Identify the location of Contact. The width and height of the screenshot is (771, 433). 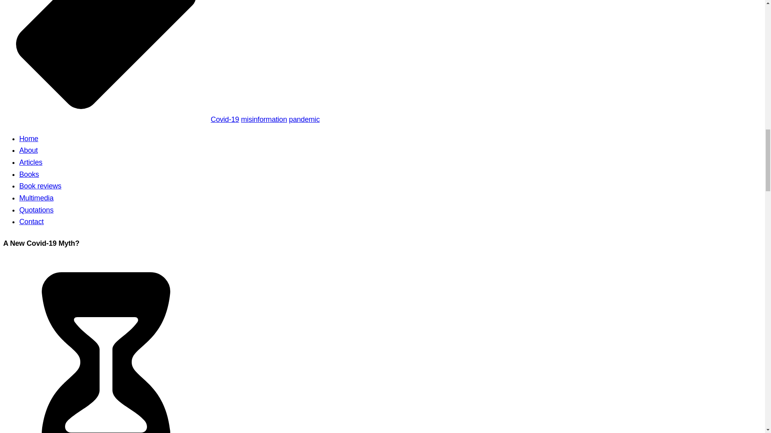
(31, 221).